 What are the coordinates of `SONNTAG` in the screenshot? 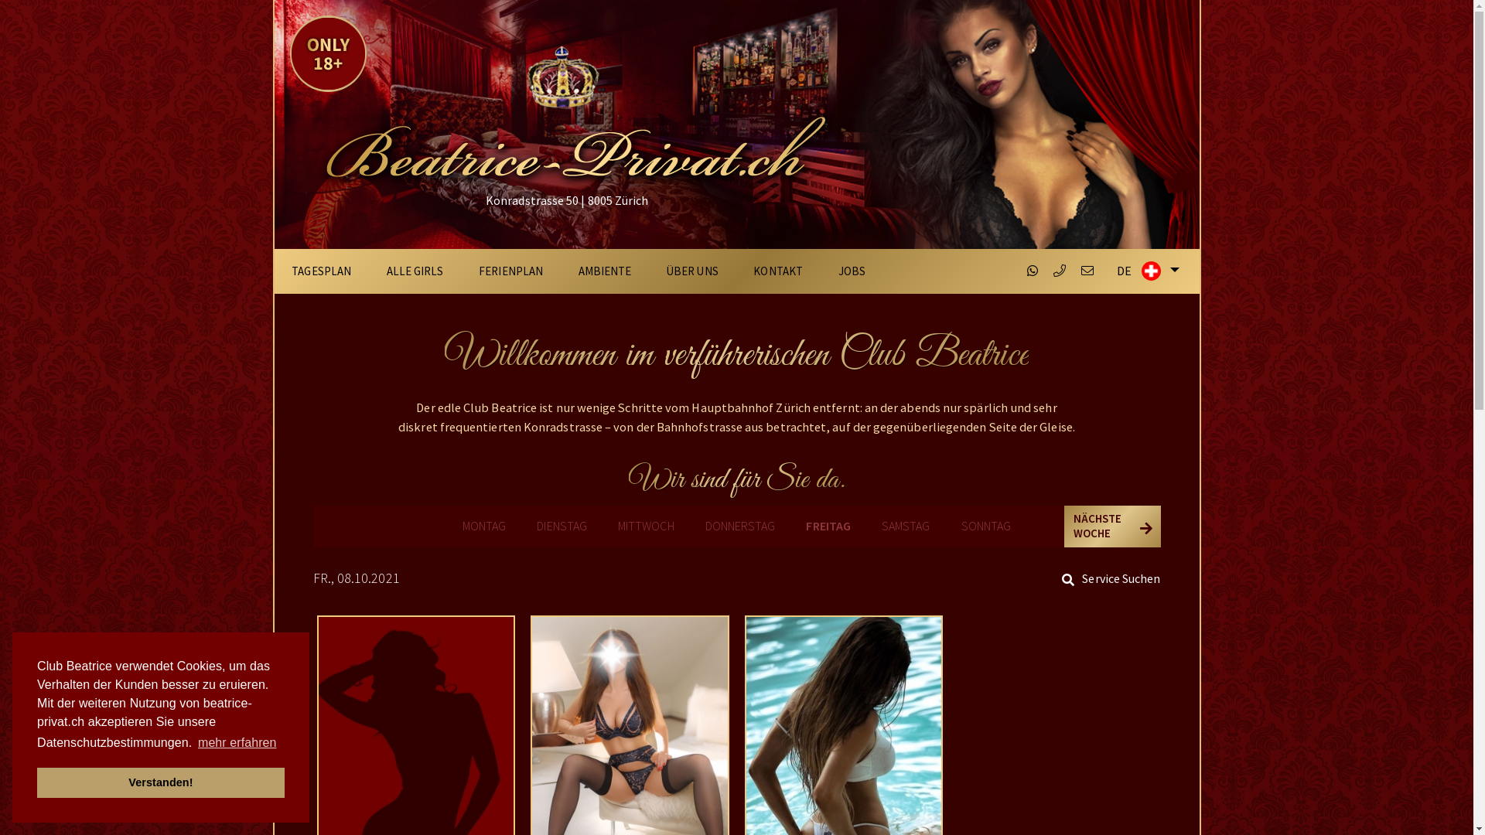 It's located at (987, 527).